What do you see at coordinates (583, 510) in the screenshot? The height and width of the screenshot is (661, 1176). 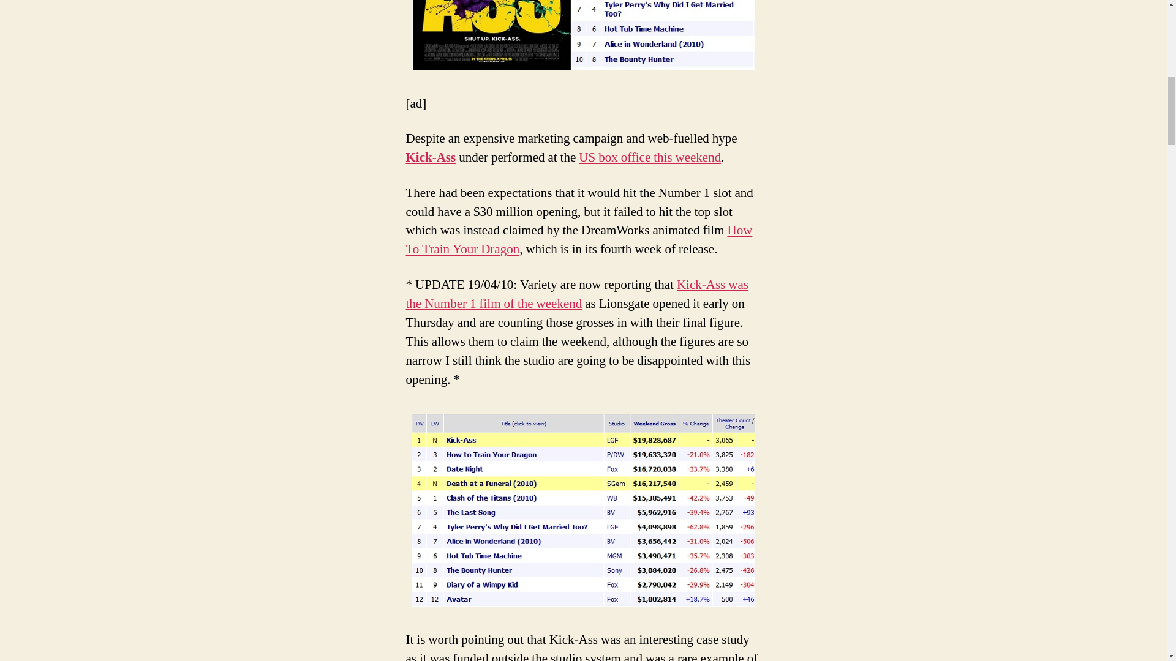 I see `Revised Box Office Figures April 16-18 2010` at bounding box center [583, 510].